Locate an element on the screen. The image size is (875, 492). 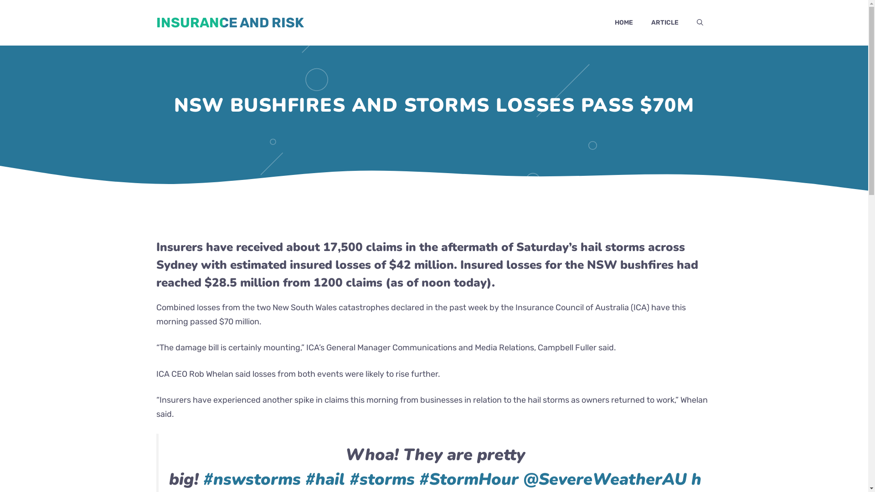
INSURANCE AND RISK is located at coordinates (230, 23).